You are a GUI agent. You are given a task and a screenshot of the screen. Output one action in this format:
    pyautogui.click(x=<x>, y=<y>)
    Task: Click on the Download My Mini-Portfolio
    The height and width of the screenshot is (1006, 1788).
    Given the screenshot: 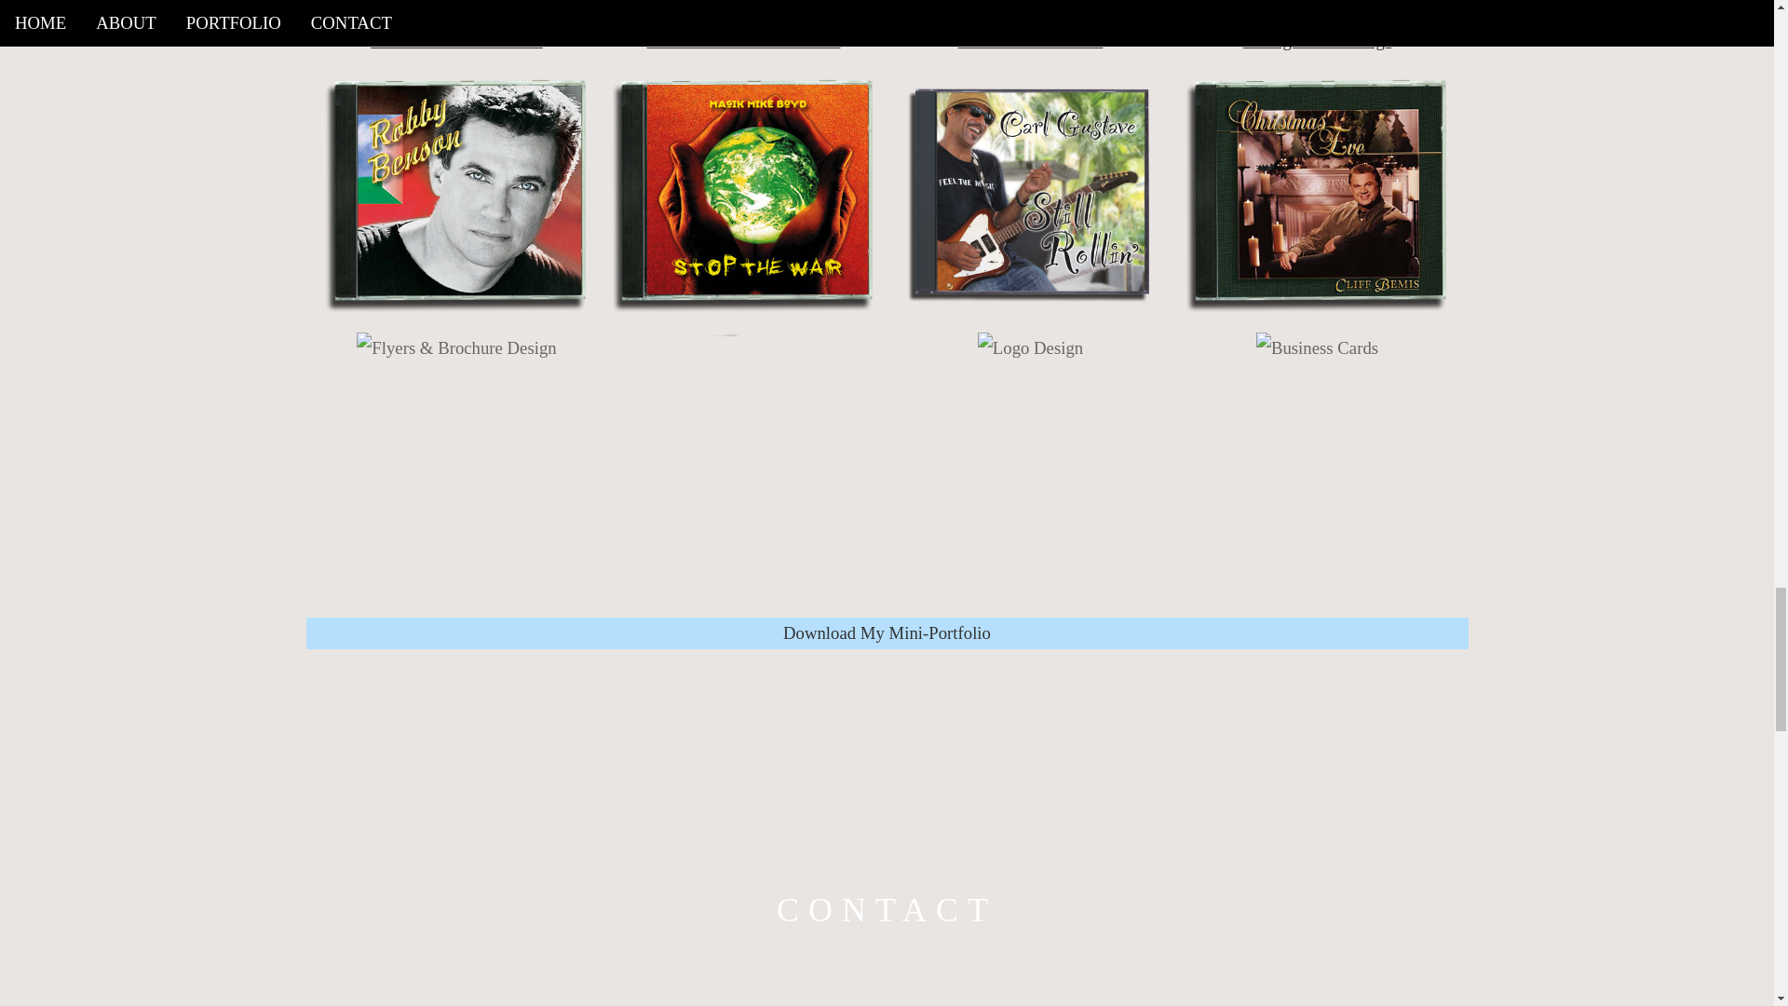 What is the action you would take?
    pyautogui.click(x=887, y=632)
    